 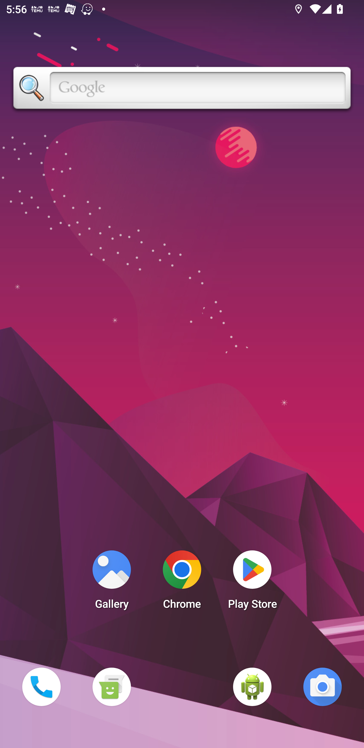 I want to click on Play Store, so click(x=252, y=582).